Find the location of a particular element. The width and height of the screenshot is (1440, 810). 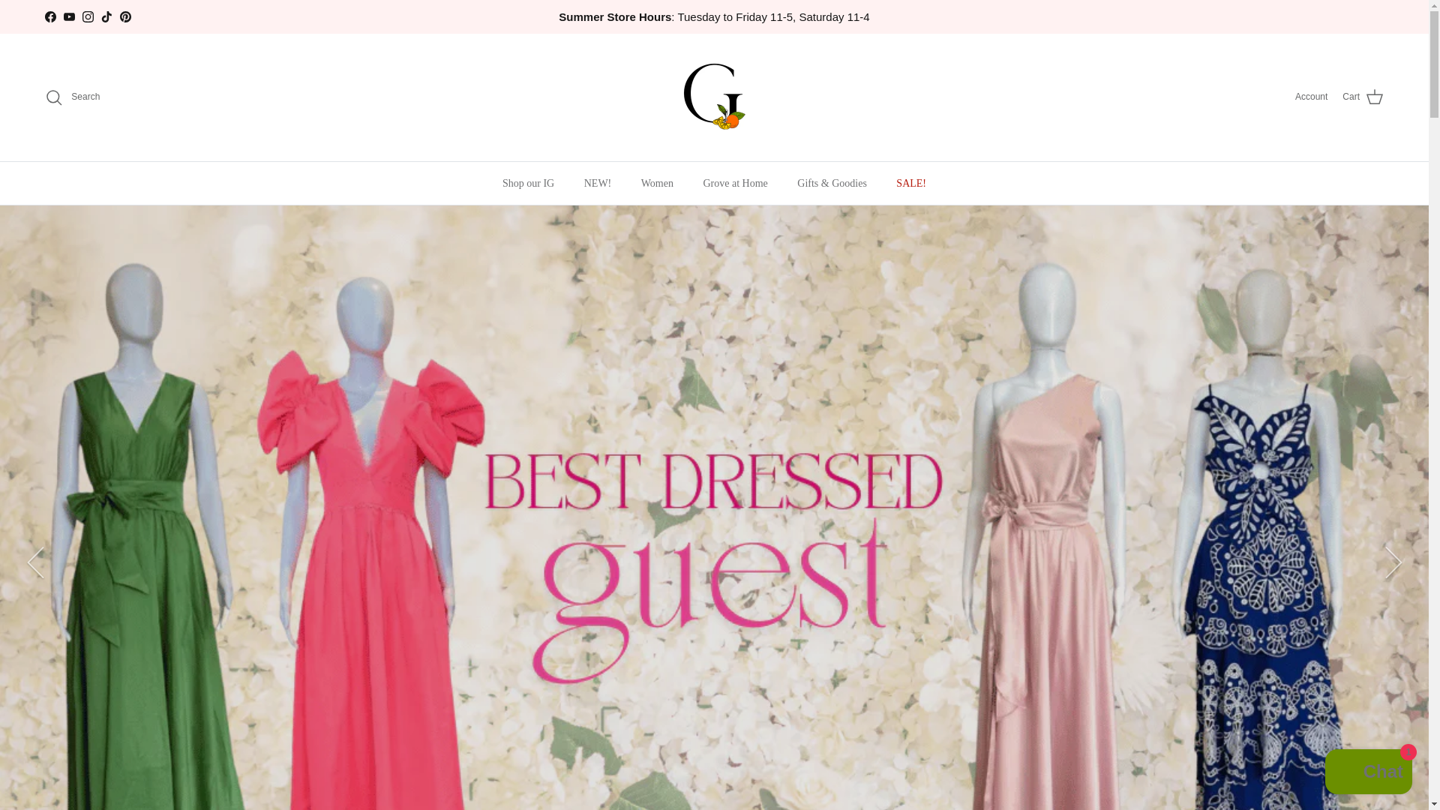

Instagram is located at coordinates (87, 16).